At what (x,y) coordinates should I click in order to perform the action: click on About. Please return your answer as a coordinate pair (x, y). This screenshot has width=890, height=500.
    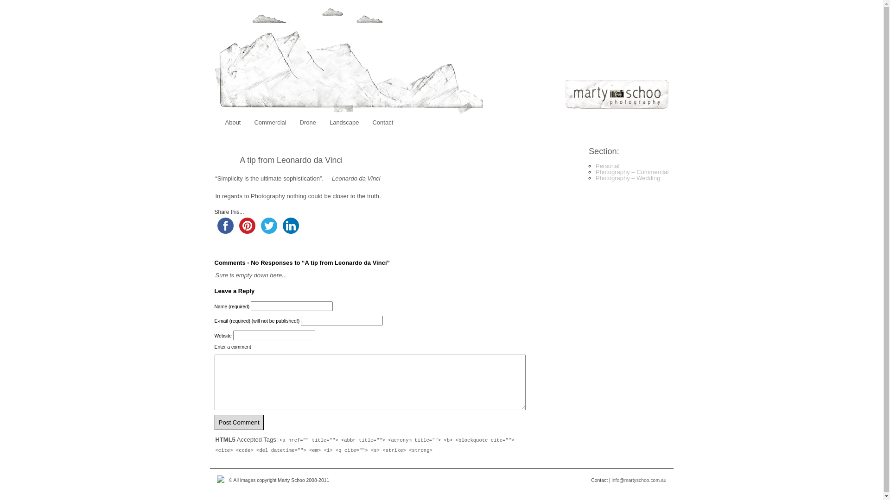
    Looking at the image, I should click on (233, 122).